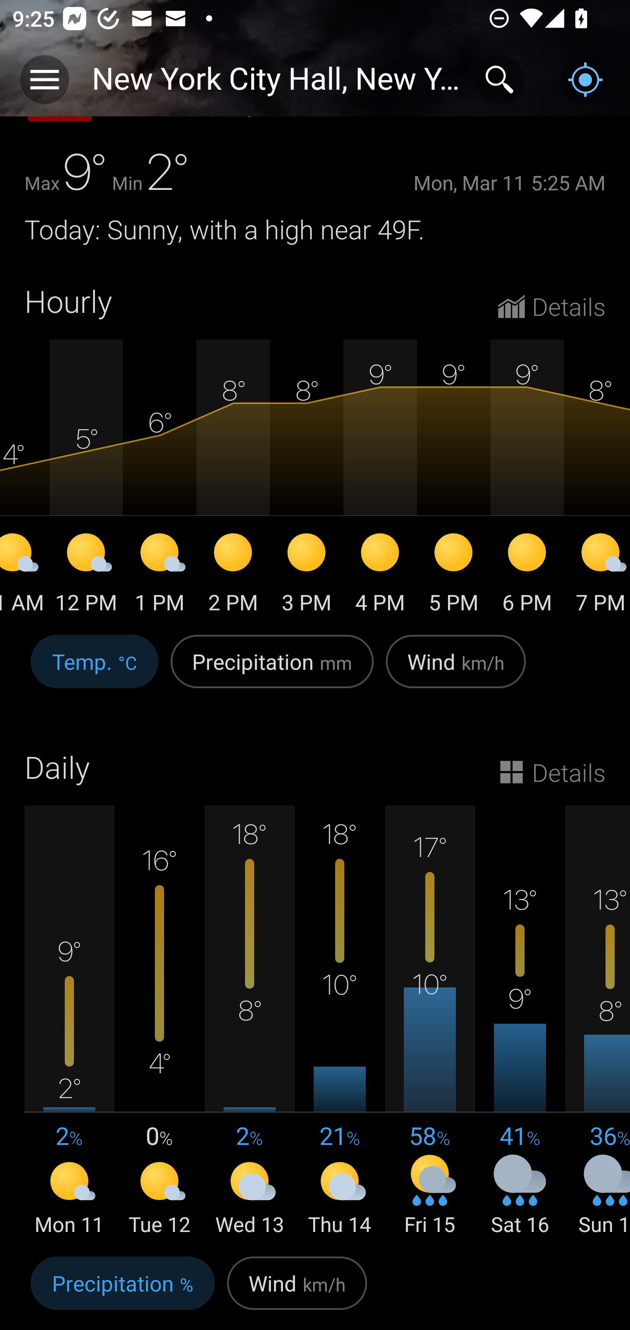 The height and width of the screenshot is (1330, 630). Describe the element at coordinates (272, 671) in the screenshot. I see `Precipitation mm` at that location.